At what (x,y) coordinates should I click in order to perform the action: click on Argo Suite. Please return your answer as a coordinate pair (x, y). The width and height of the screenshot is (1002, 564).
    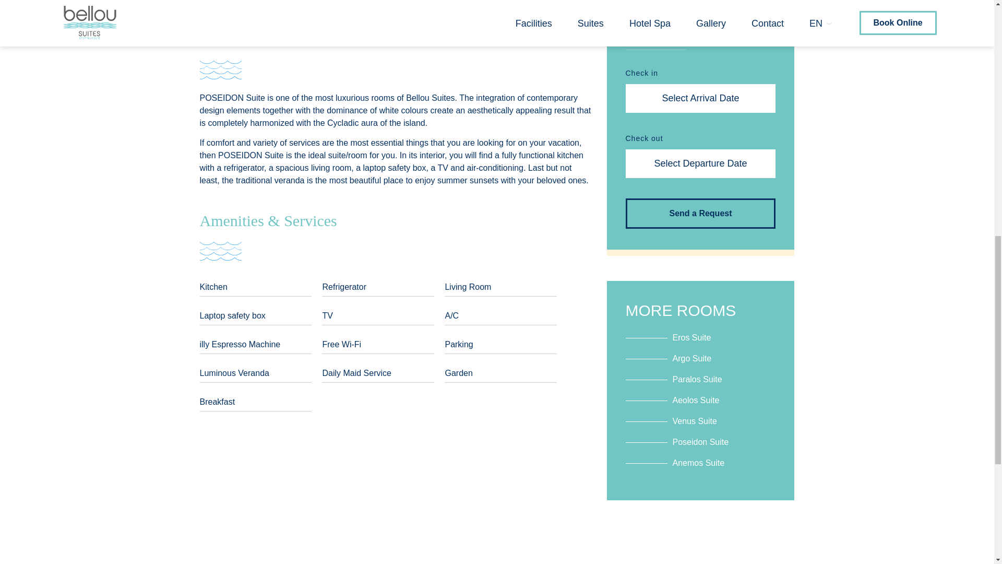
    Looking at the image, I should click on (668, 357).